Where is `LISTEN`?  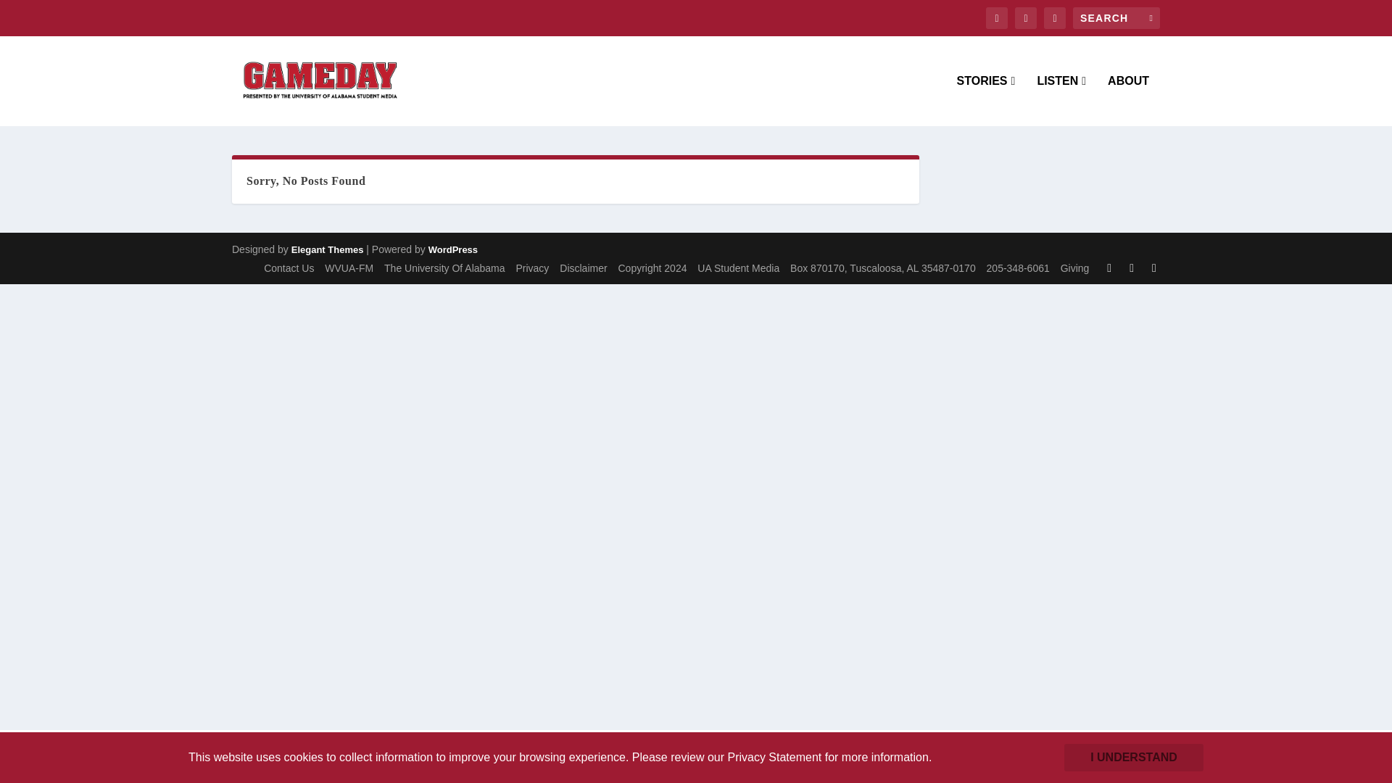 LISTEN is located at coordinates (1061, 100).